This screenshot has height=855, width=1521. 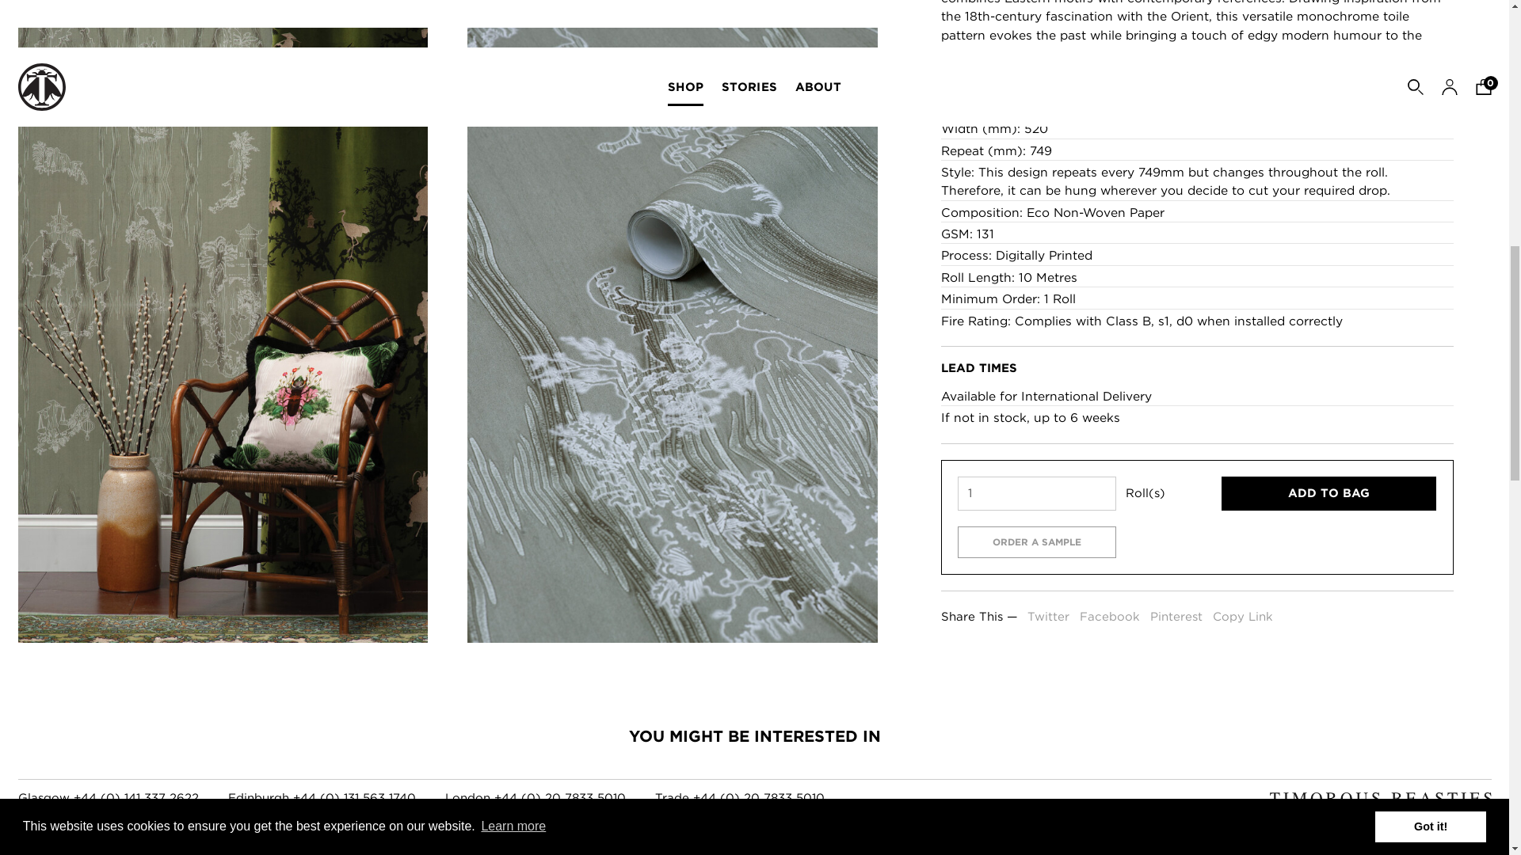 What do you see at coordinates (1036, 127) in the screenshot?
I see `1` at bounding box center [1036, 127].